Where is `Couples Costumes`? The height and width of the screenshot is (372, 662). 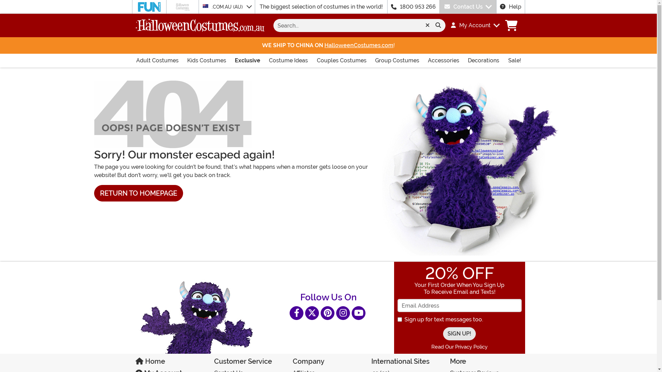
Couples Costumes is located at coordinates (341, 61).